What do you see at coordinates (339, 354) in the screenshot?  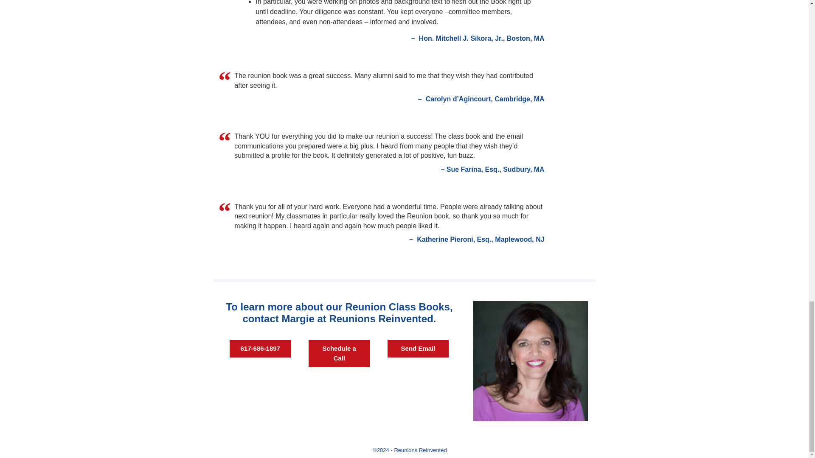 I see `Schedule a Call` at bounding box center [339, 354].